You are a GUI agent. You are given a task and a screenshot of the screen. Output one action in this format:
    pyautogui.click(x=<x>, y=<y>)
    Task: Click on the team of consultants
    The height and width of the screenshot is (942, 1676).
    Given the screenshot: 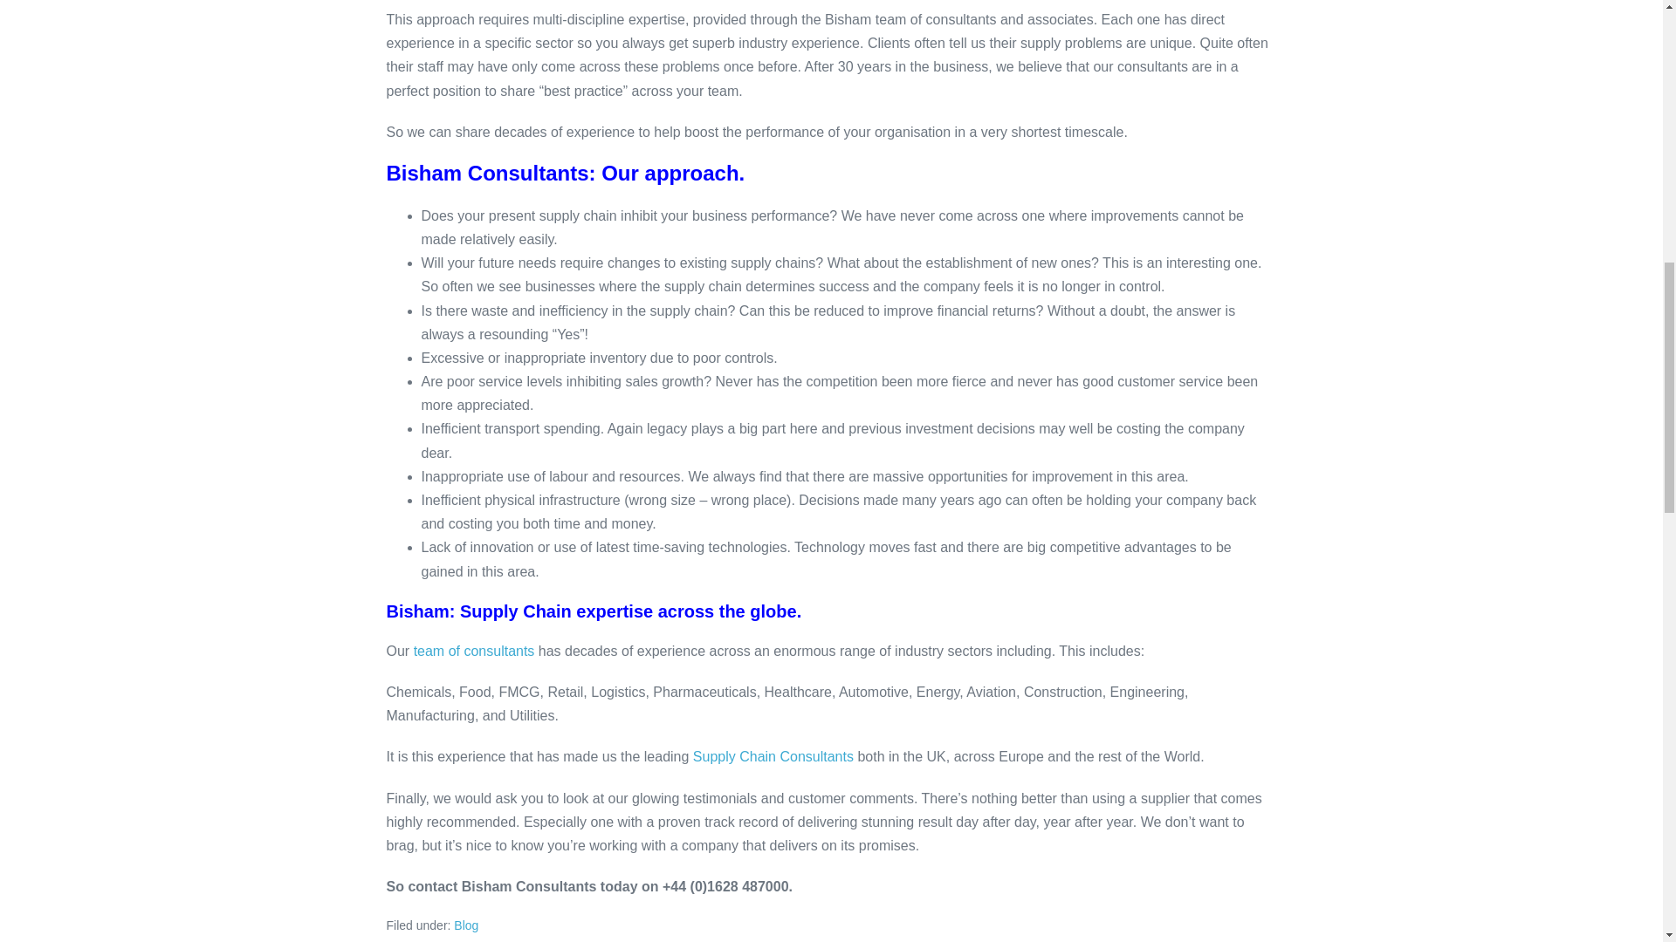 What is the action you would take?
    pyautogui.click(x=474, y=651)
    